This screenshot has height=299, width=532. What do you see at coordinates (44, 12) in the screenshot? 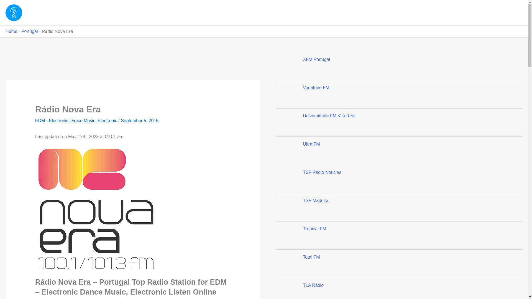
I see `Top Radio` at bounding box center [44, 12].